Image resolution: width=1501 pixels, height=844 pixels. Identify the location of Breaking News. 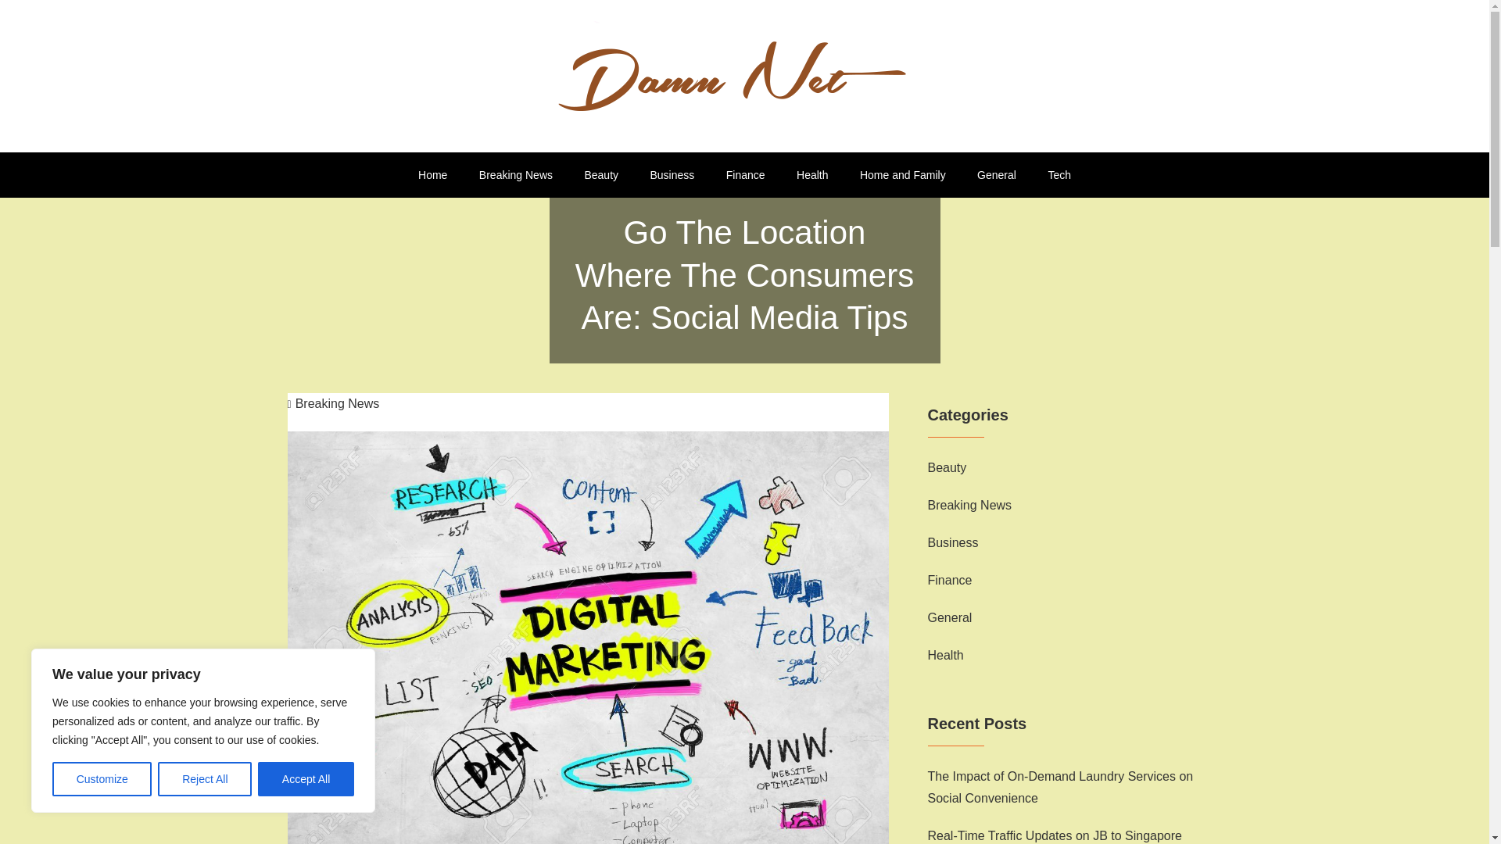
(516, 175).